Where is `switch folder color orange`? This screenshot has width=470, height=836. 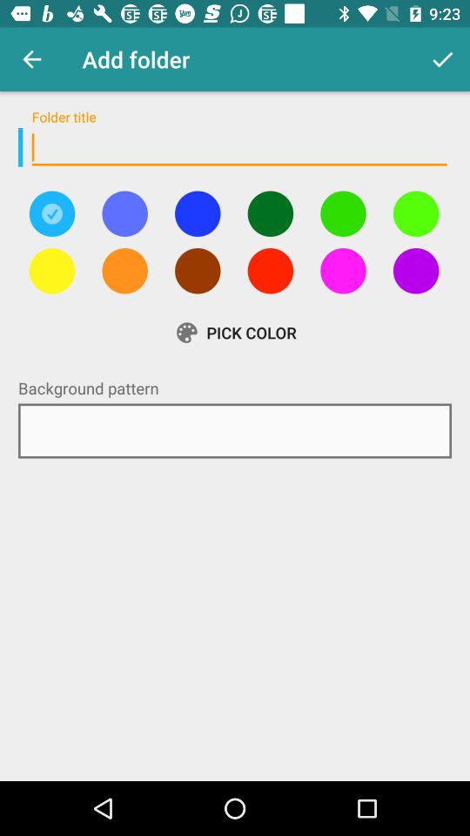
switch folder color orange is located at coordinates (124, 271).